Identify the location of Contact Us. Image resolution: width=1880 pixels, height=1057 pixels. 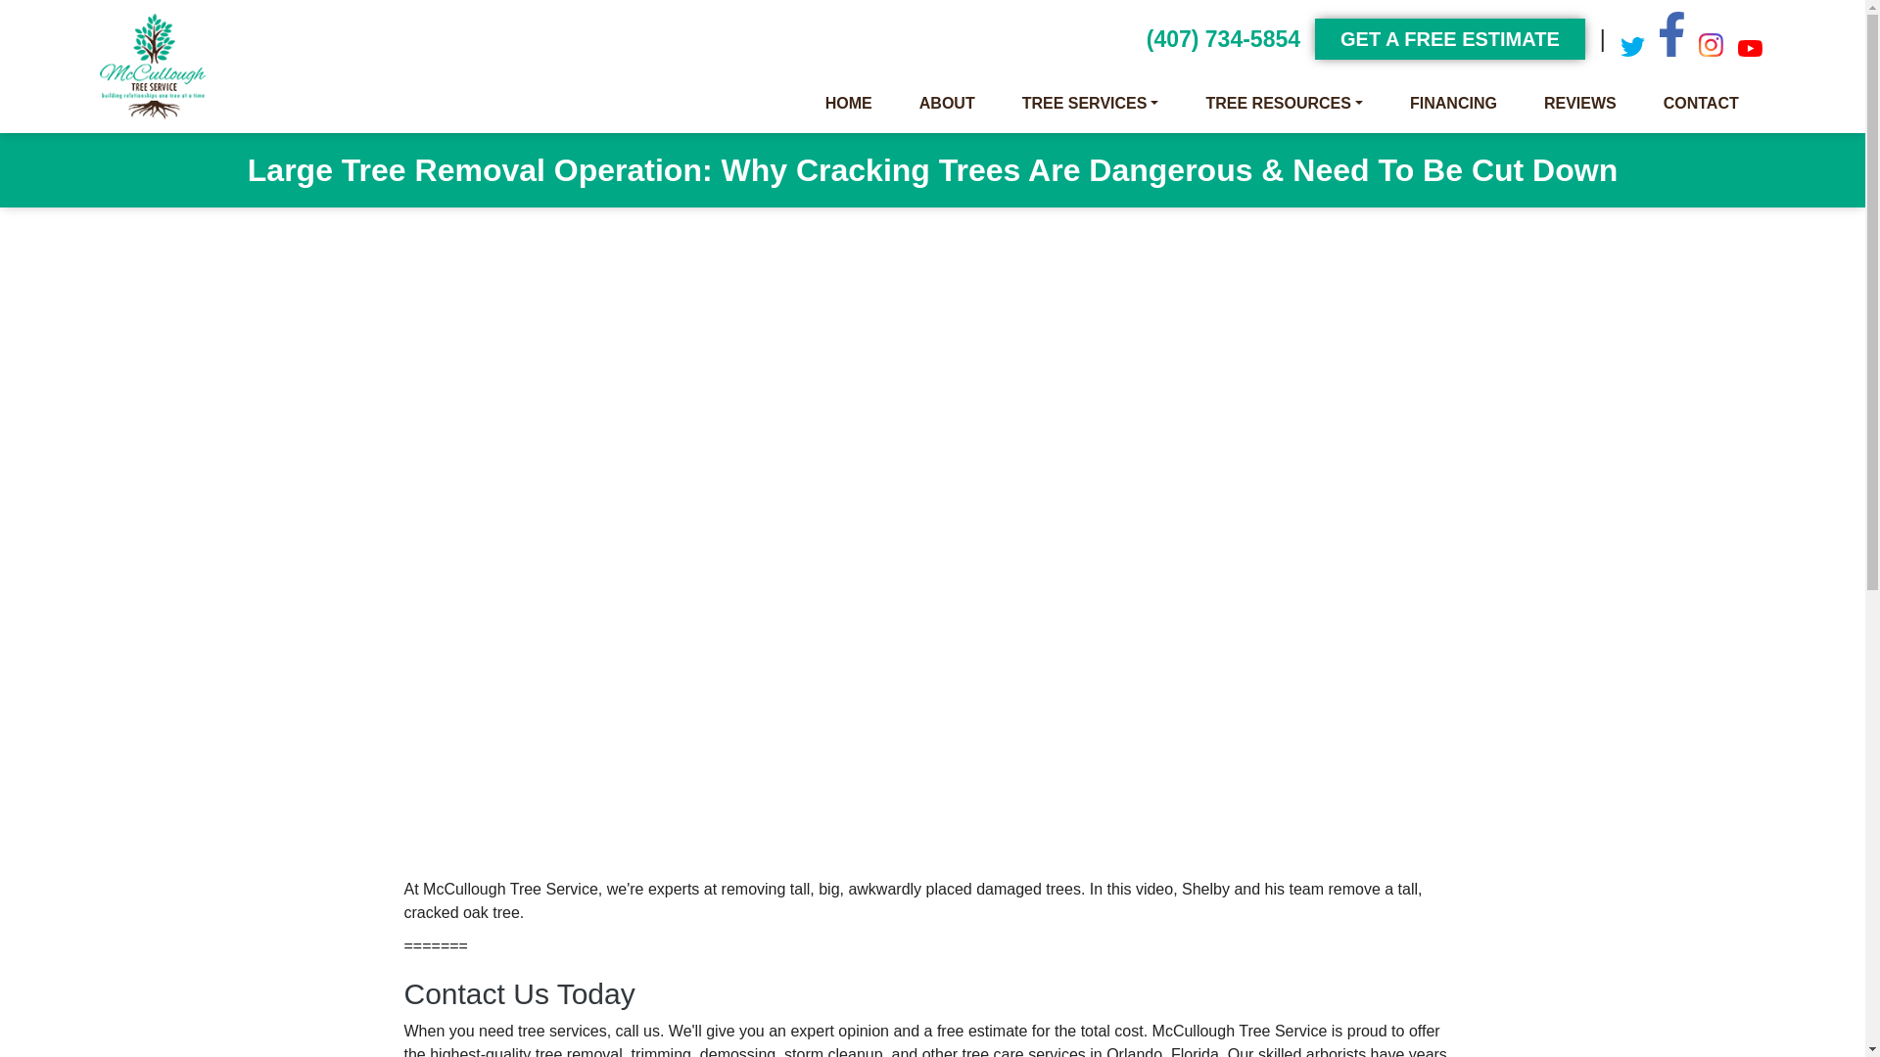
(1701, 103).